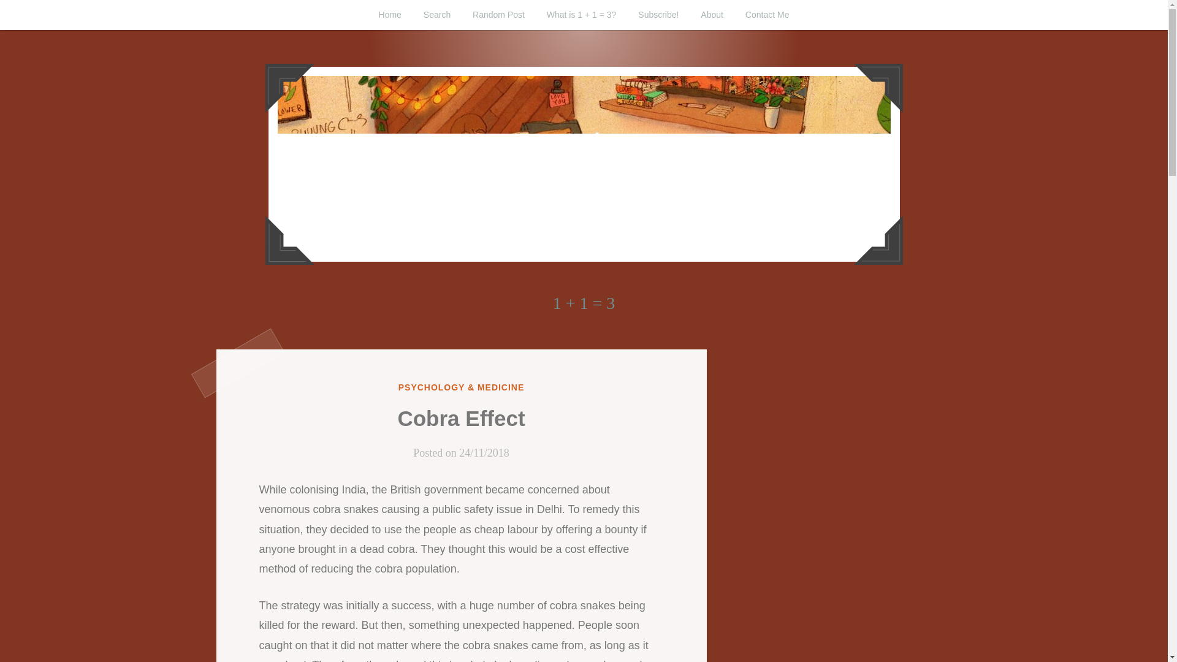 Image resolution: width=1177 pixels, height=662 pixels. I want to click on Subscribe!, so click(658, 15).